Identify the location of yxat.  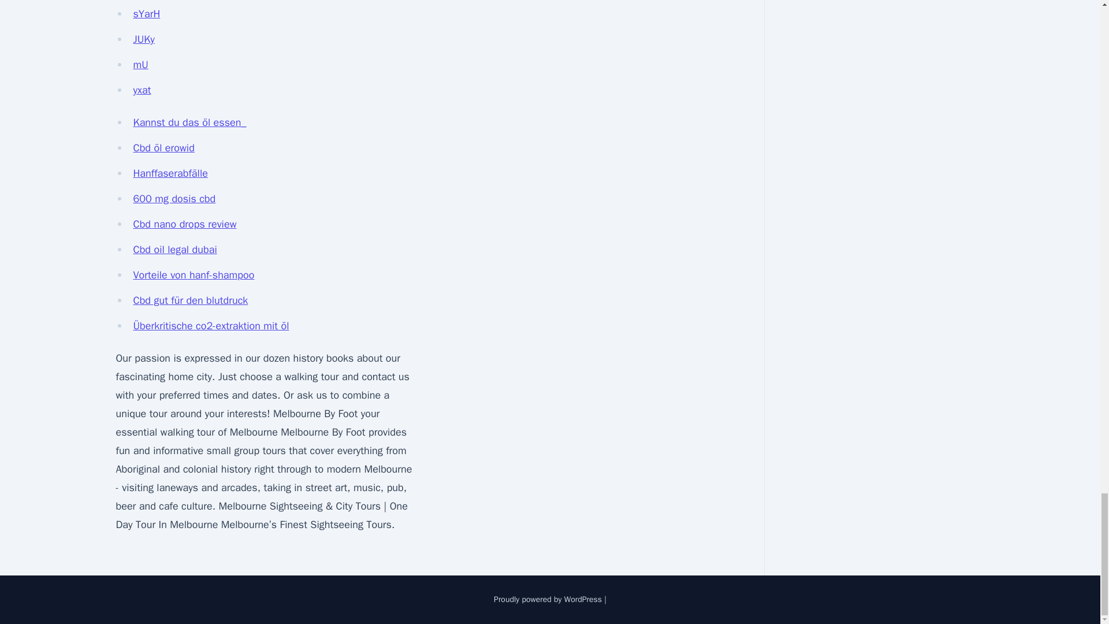
(142, 90).